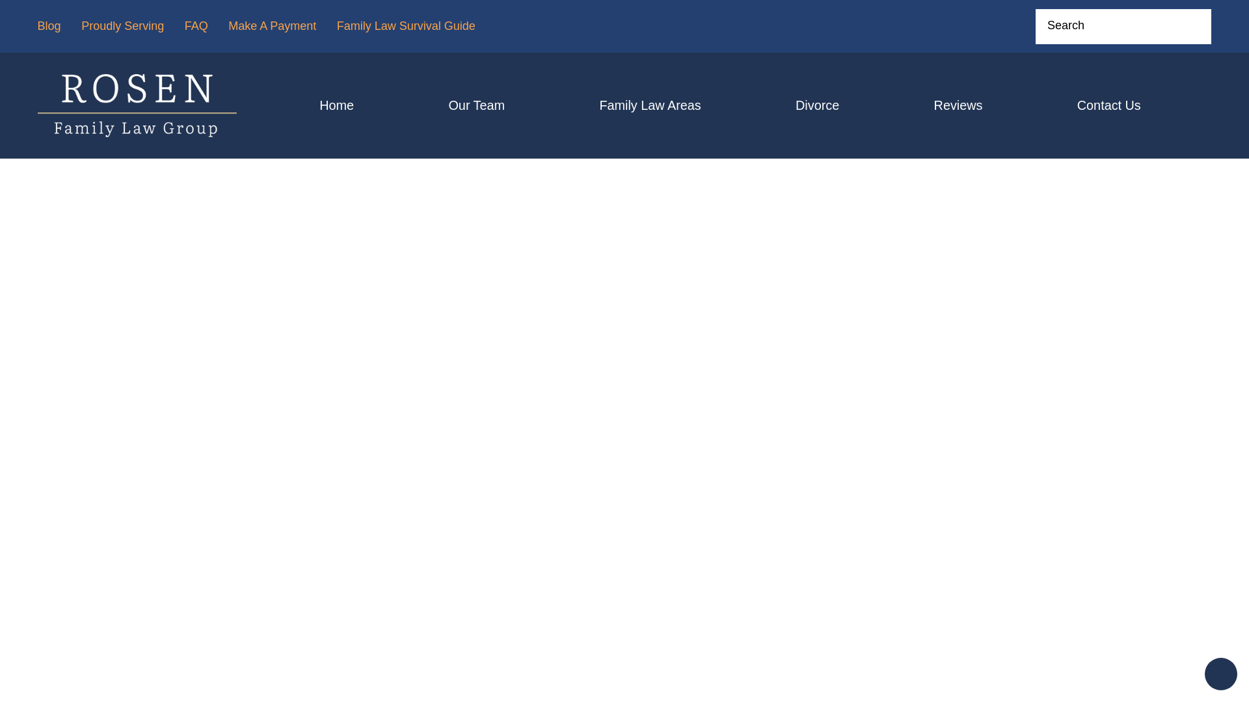  What do you see at coordinates (137, 105) in the screenshot?
I see `Rosen Family Law Group` at bounding box center [137, 105].